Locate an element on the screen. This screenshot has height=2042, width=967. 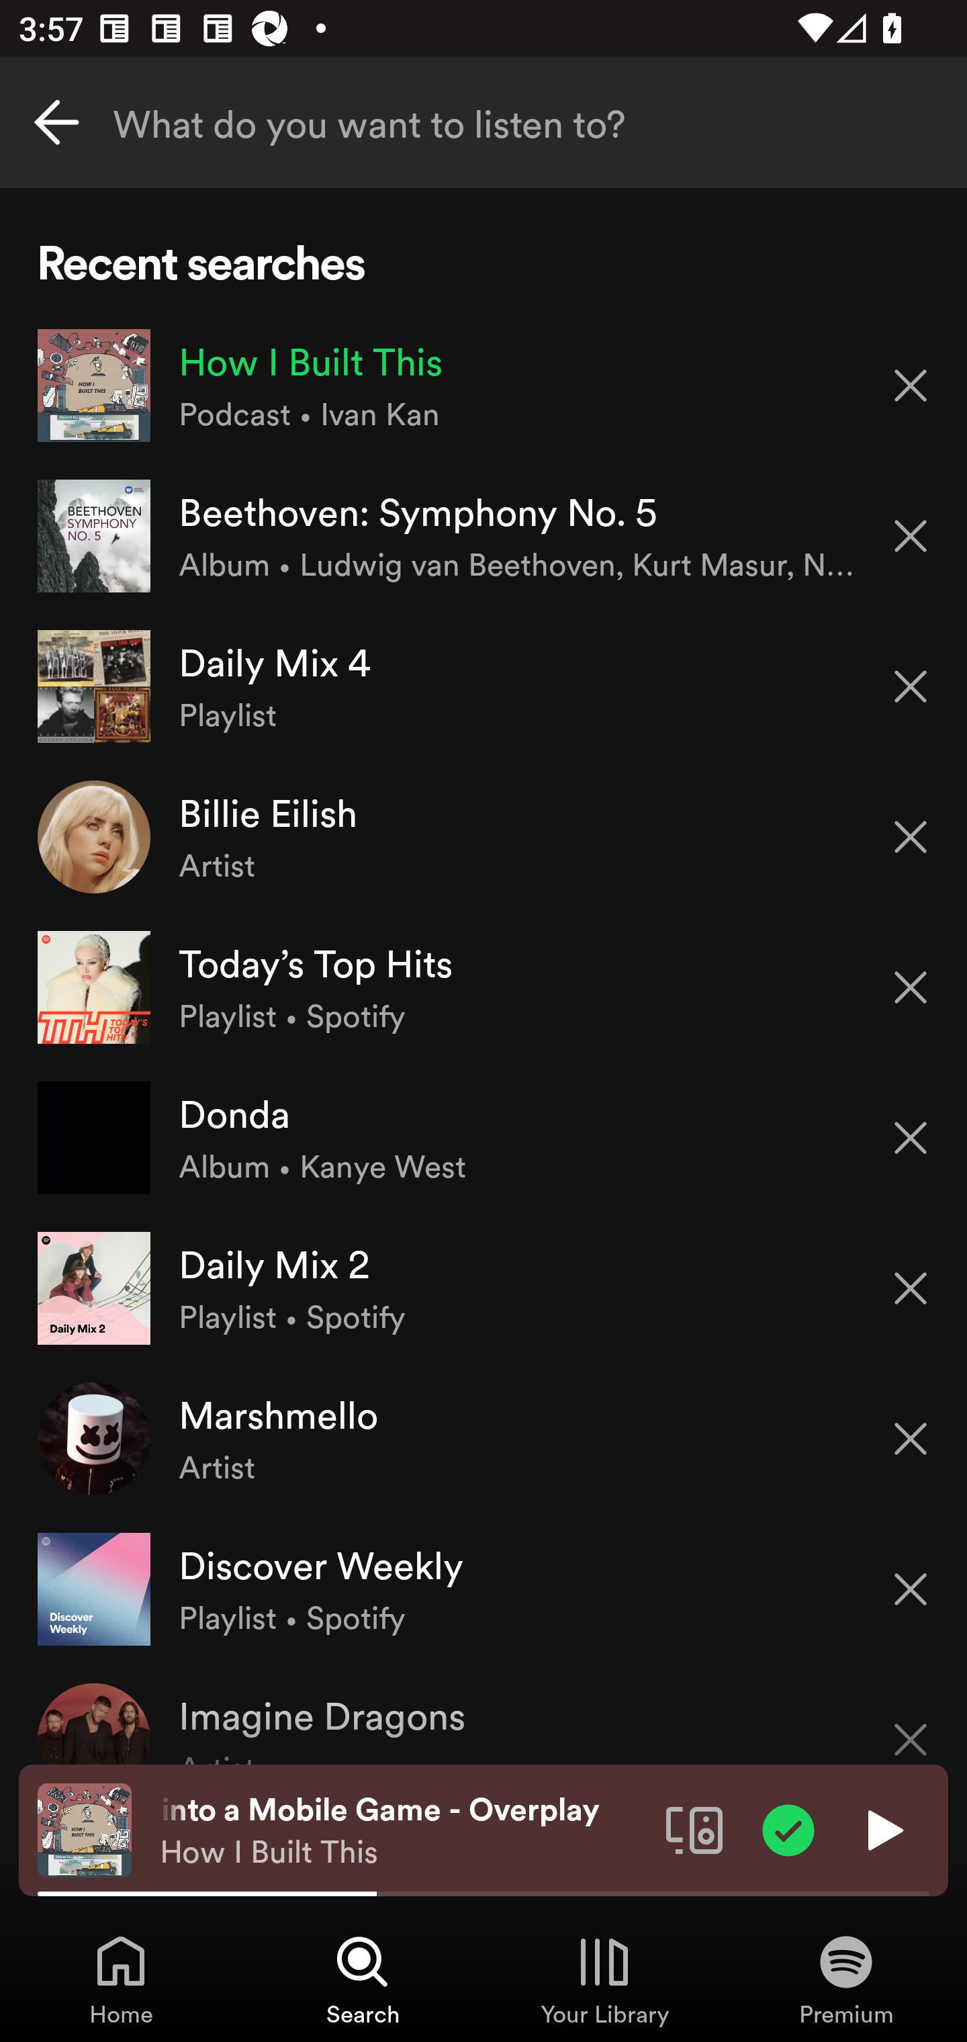
Remove is located at coordinates (911, 1288).